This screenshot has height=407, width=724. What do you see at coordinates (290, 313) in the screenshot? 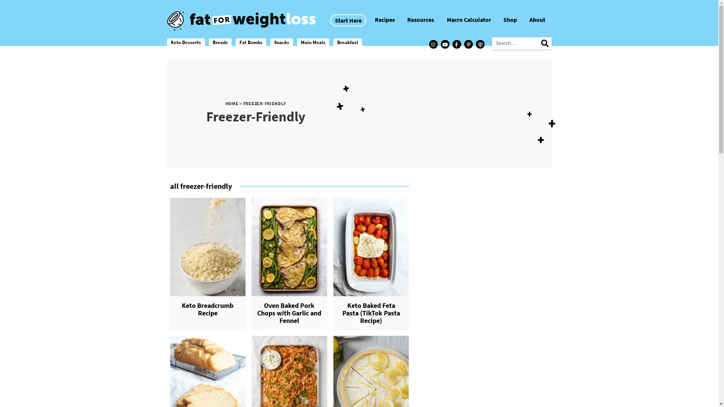
I see `Oven Baked Pork Chops with Garlic and Fennel` at bounding box center [290, 313].